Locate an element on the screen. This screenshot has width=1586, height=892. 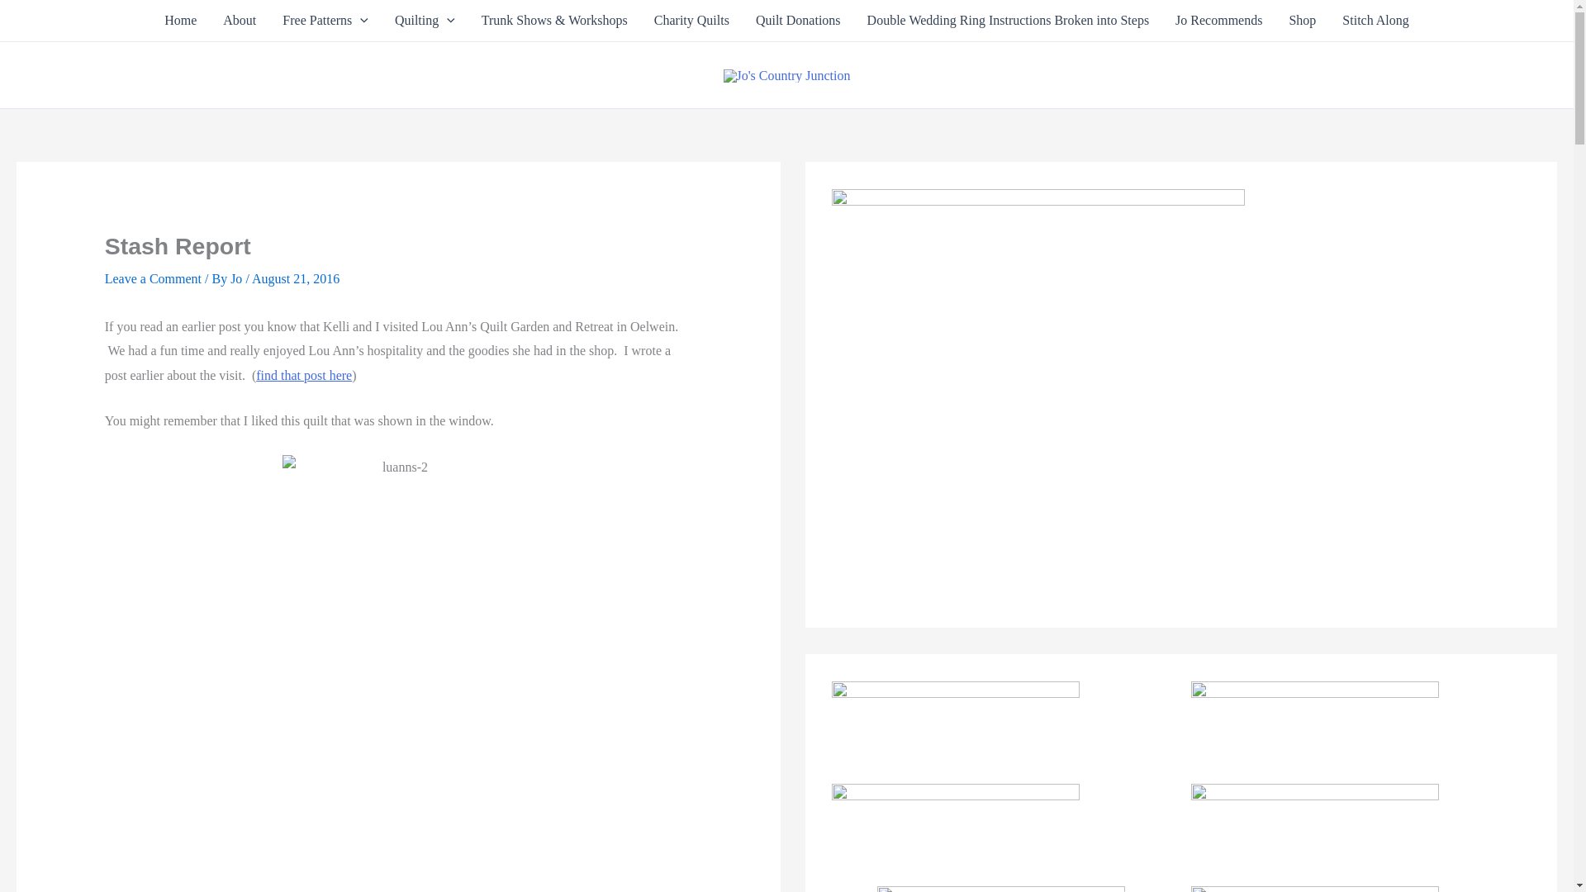
Quilting is located at coordinates (425, 20).